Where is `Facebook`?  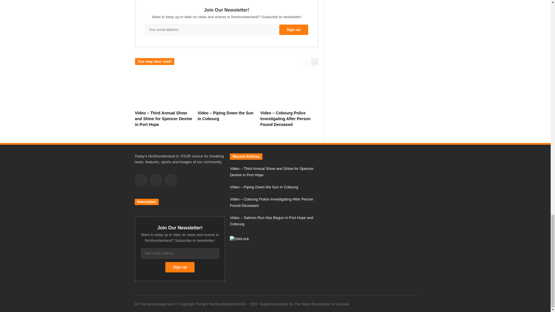
Facebook is located at coordinates (141, 180).